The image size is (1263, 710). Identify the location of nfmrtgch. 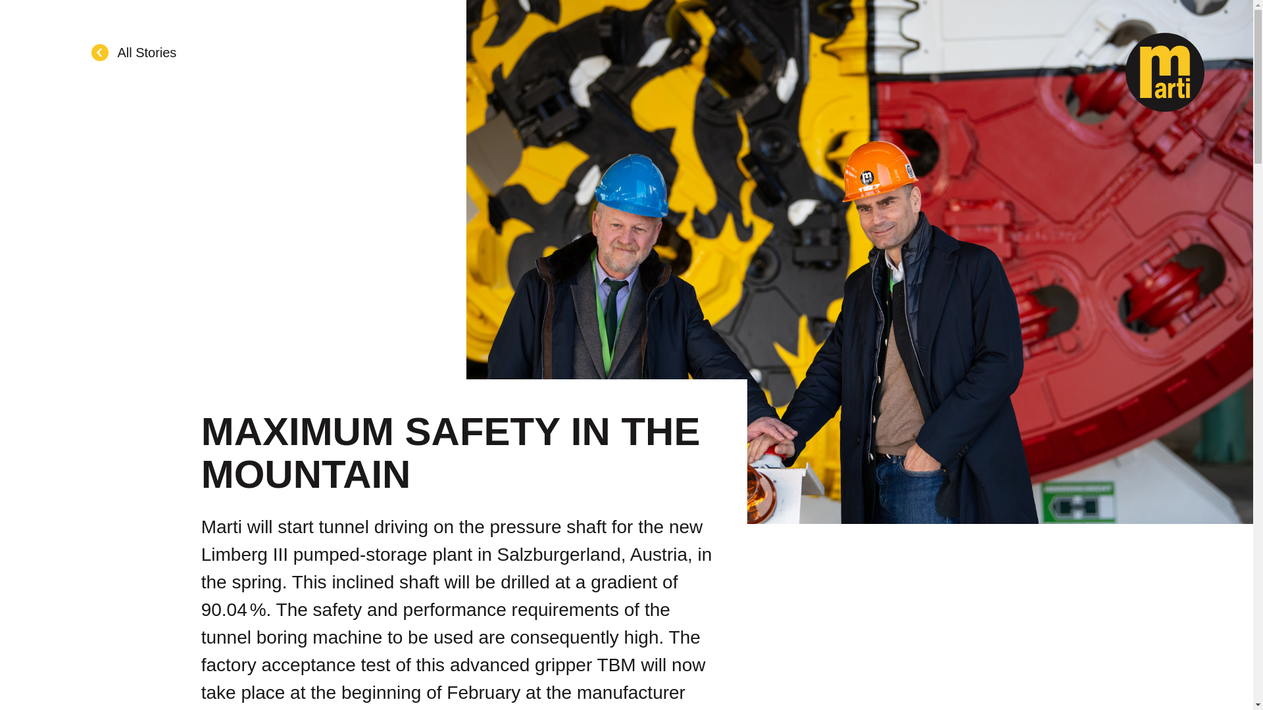
(143, 617).